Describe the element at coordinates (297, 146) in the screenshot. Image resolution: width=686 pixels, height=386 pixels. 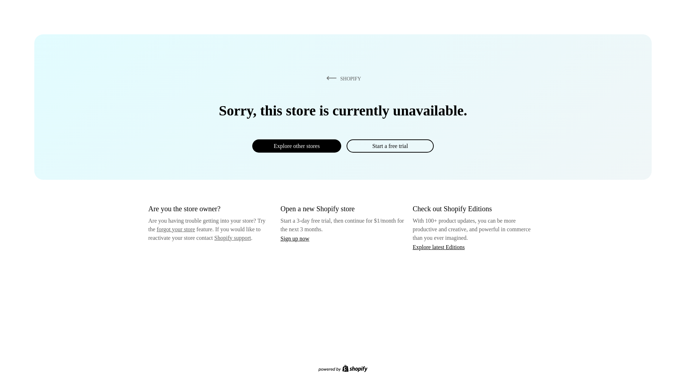
I see `Explore other stores` at that location.